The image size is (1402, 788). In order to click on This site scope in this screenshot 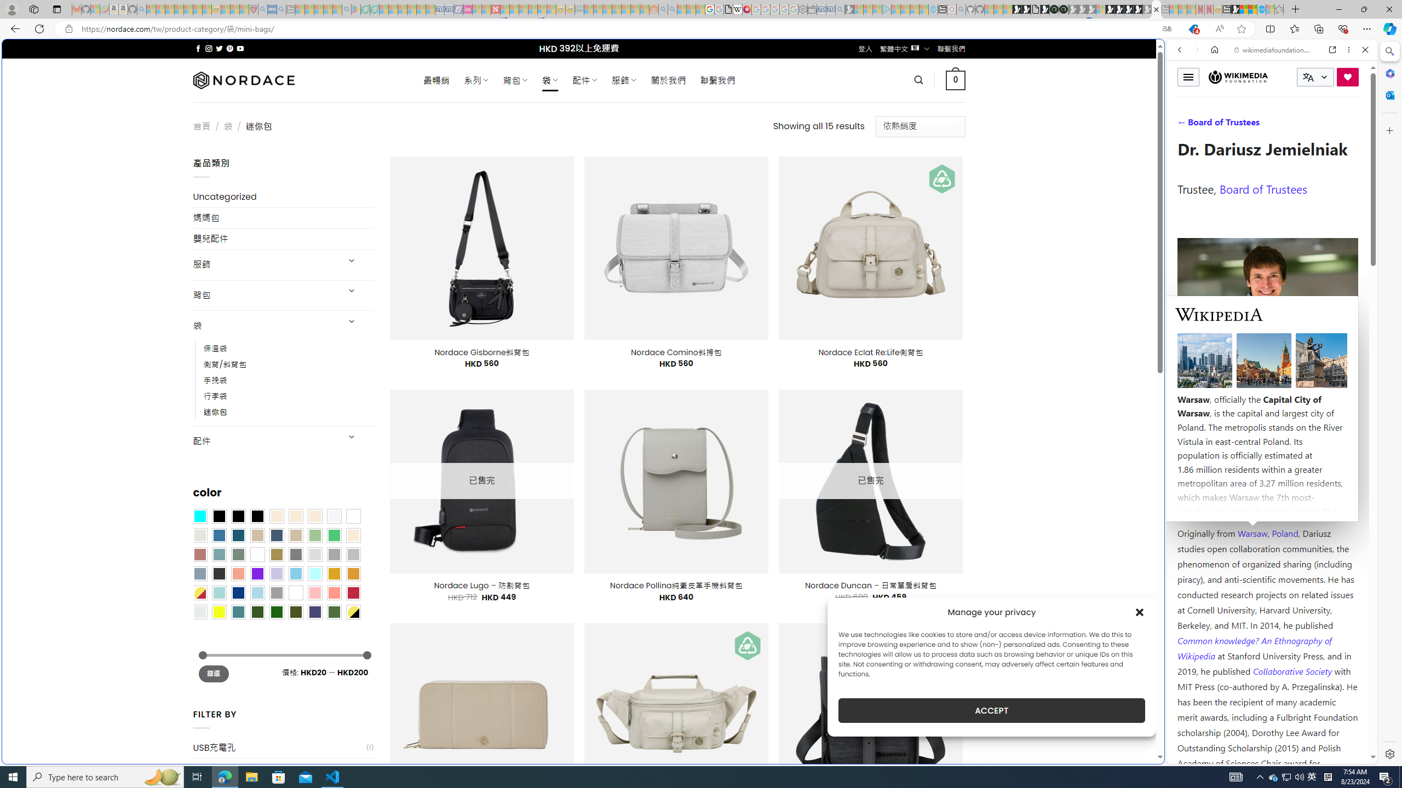, I will do `click(1213, 99)`.